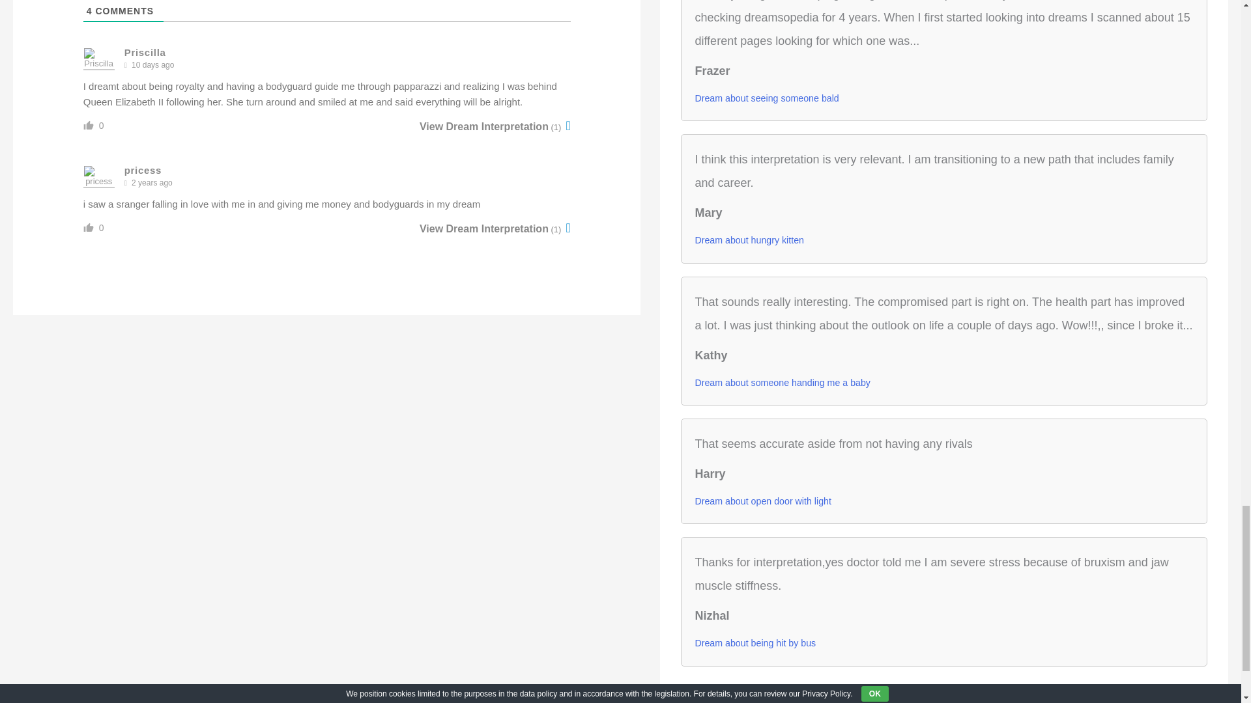 Image resolution: width=1251 pixels, height=703 pixels. I want to click on 0, so click(102, 228).